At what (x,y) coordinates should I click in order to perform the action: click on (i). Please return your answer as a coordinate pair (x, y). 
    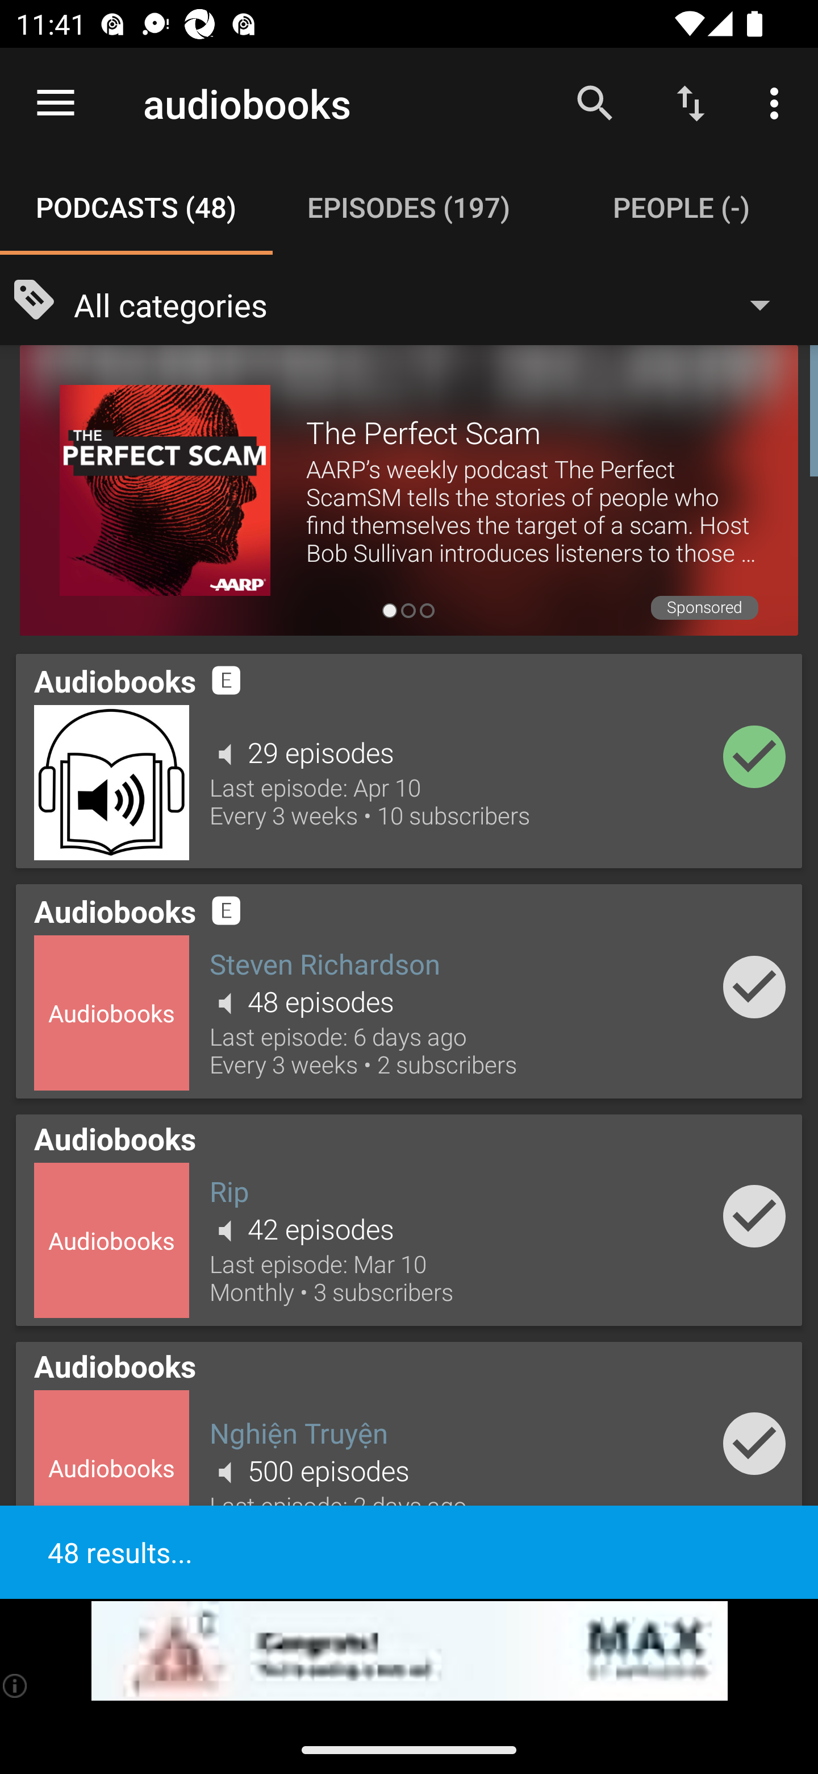
    Looking at the image, I should click on (16, 1685).